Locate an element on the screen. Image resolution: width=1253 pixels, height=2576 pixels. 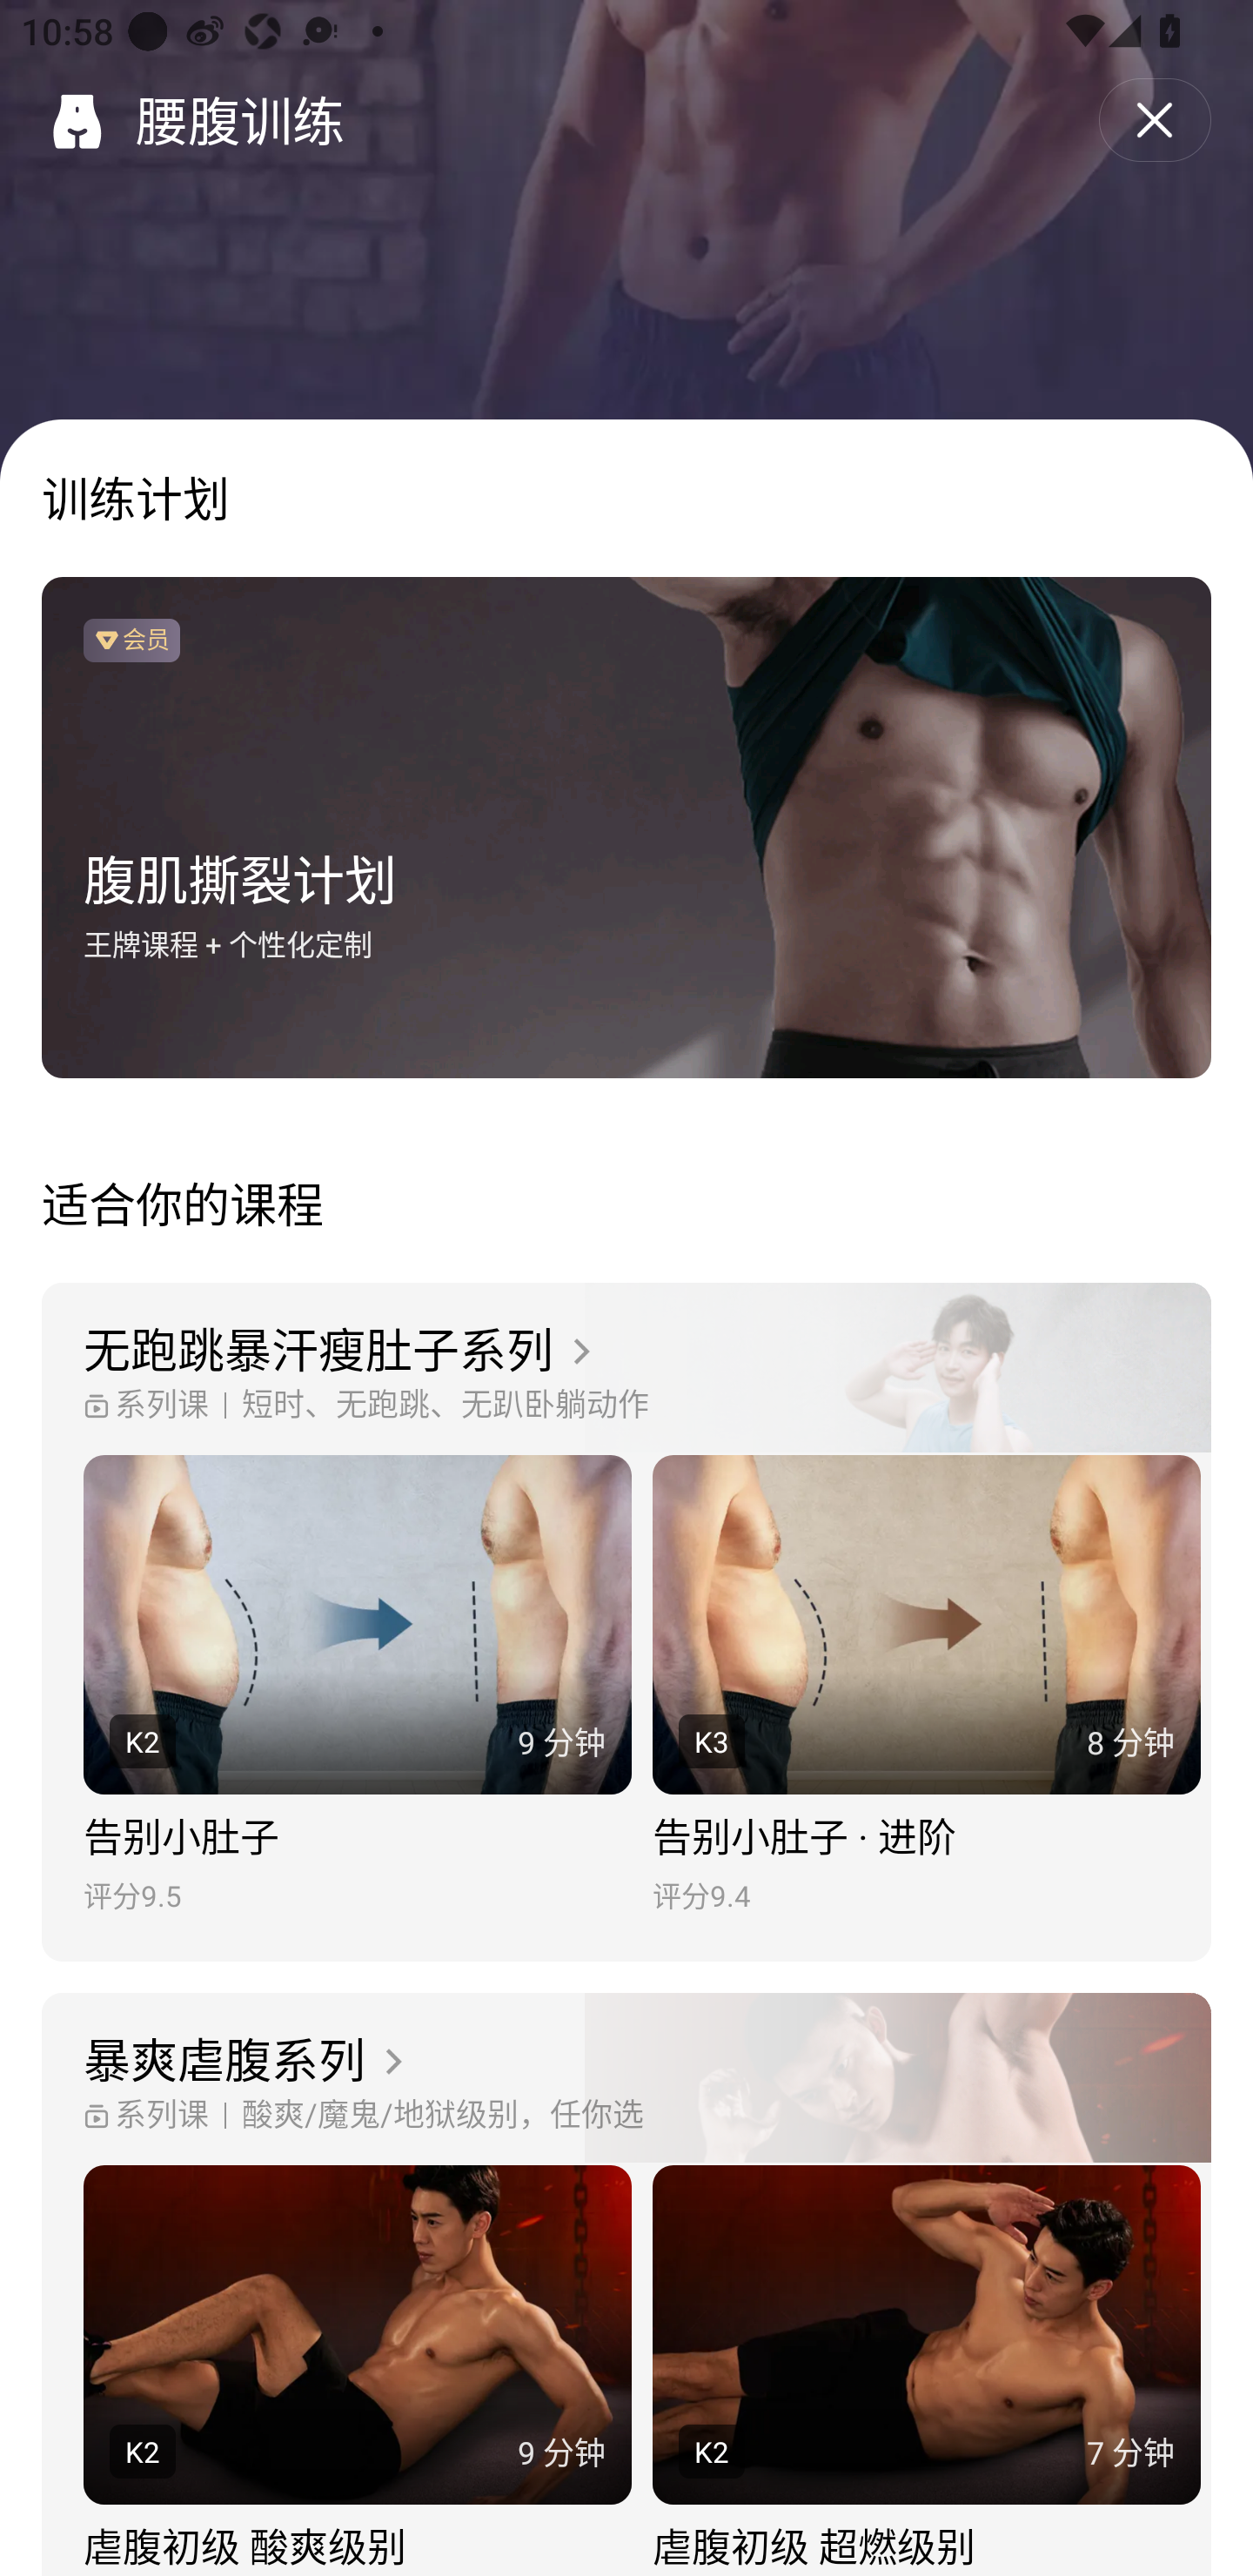
K2 9 分钟 告别小肚子 评分9.5 is located at coordinates (357, 1685).